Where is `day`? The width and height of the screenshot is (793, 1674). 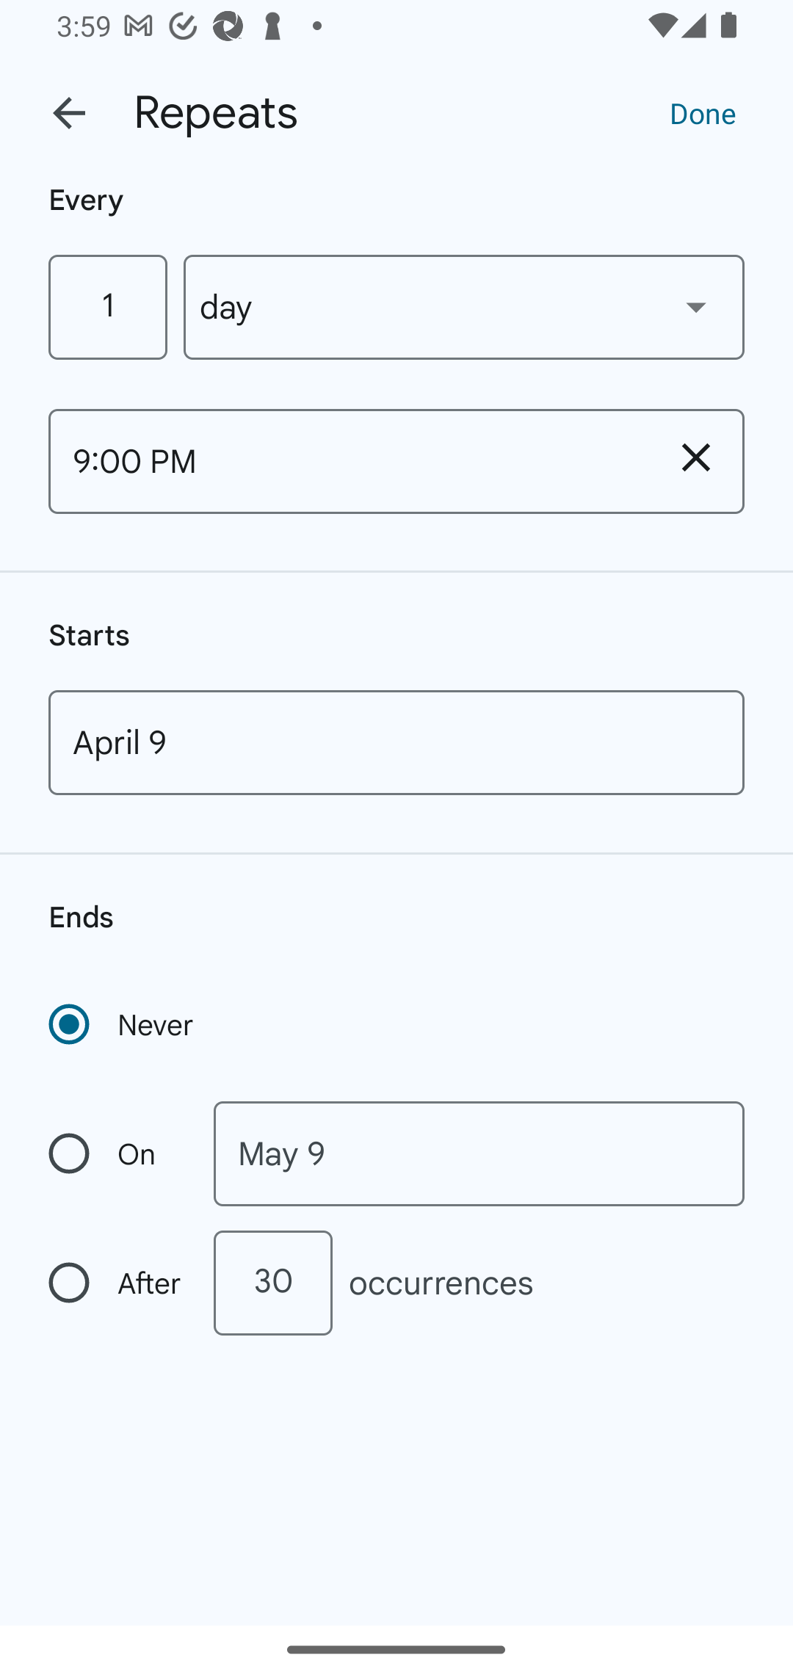
day is located at coordinates (464, 307).